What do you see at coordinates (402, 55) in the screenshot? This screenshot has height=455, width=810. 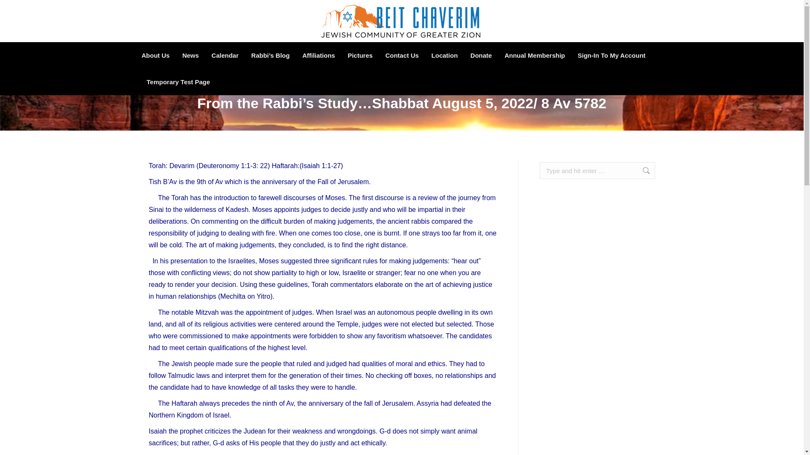 I see `Contact Us` at bounding box center [402, 55].